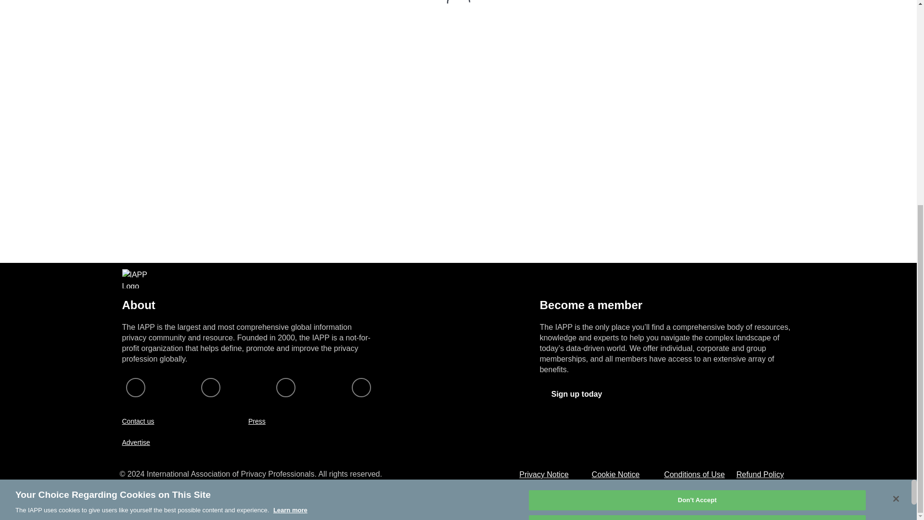 The width and height of the screenshot is (924, 520). Describe the element at coordinates (697, 166) in the screenshot. I see `Don't Accept` at that location.